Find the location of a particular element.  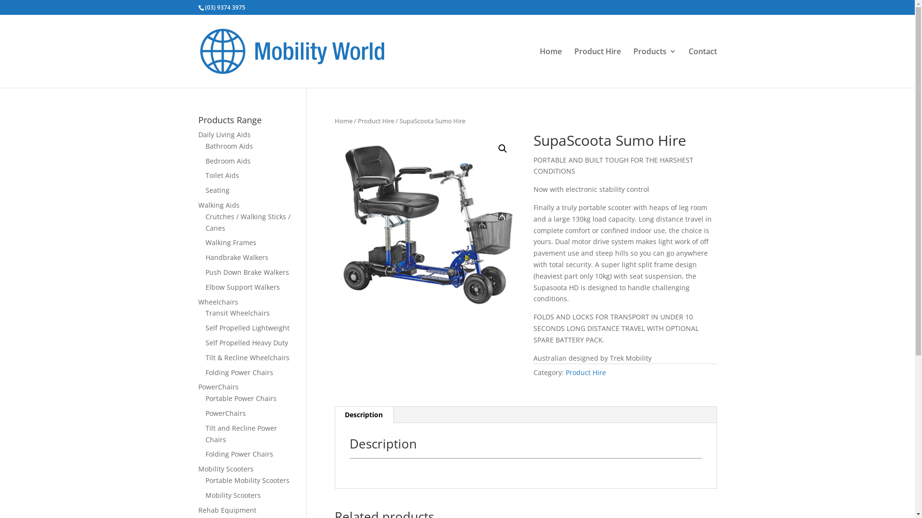

Portable Mobility Scooters is located at coordinates (248, 481).